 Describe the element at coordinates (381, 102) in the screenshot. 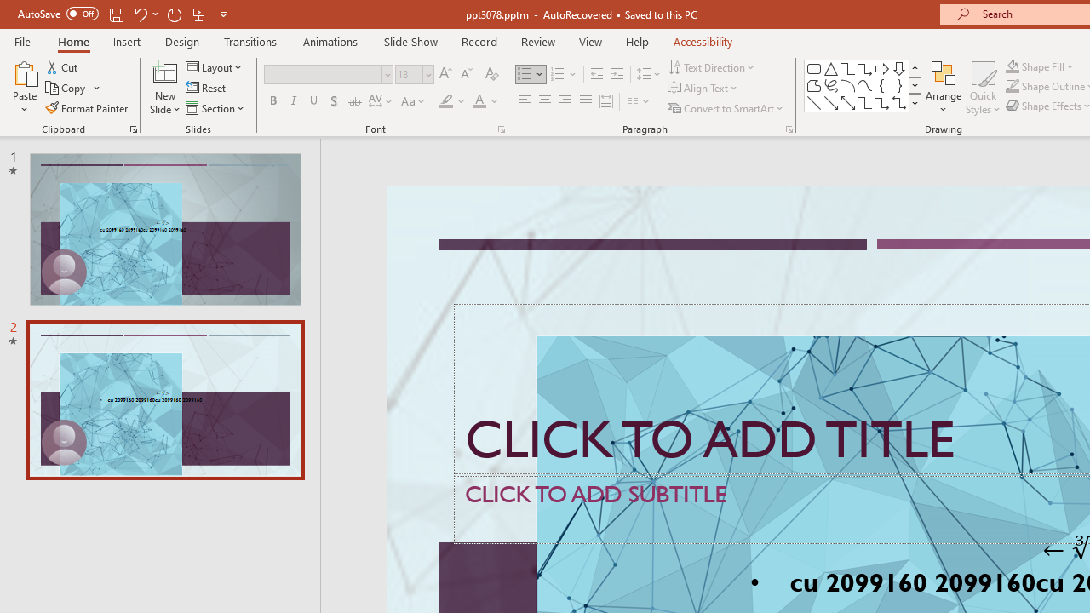

I see `Character Spacing` at that location.